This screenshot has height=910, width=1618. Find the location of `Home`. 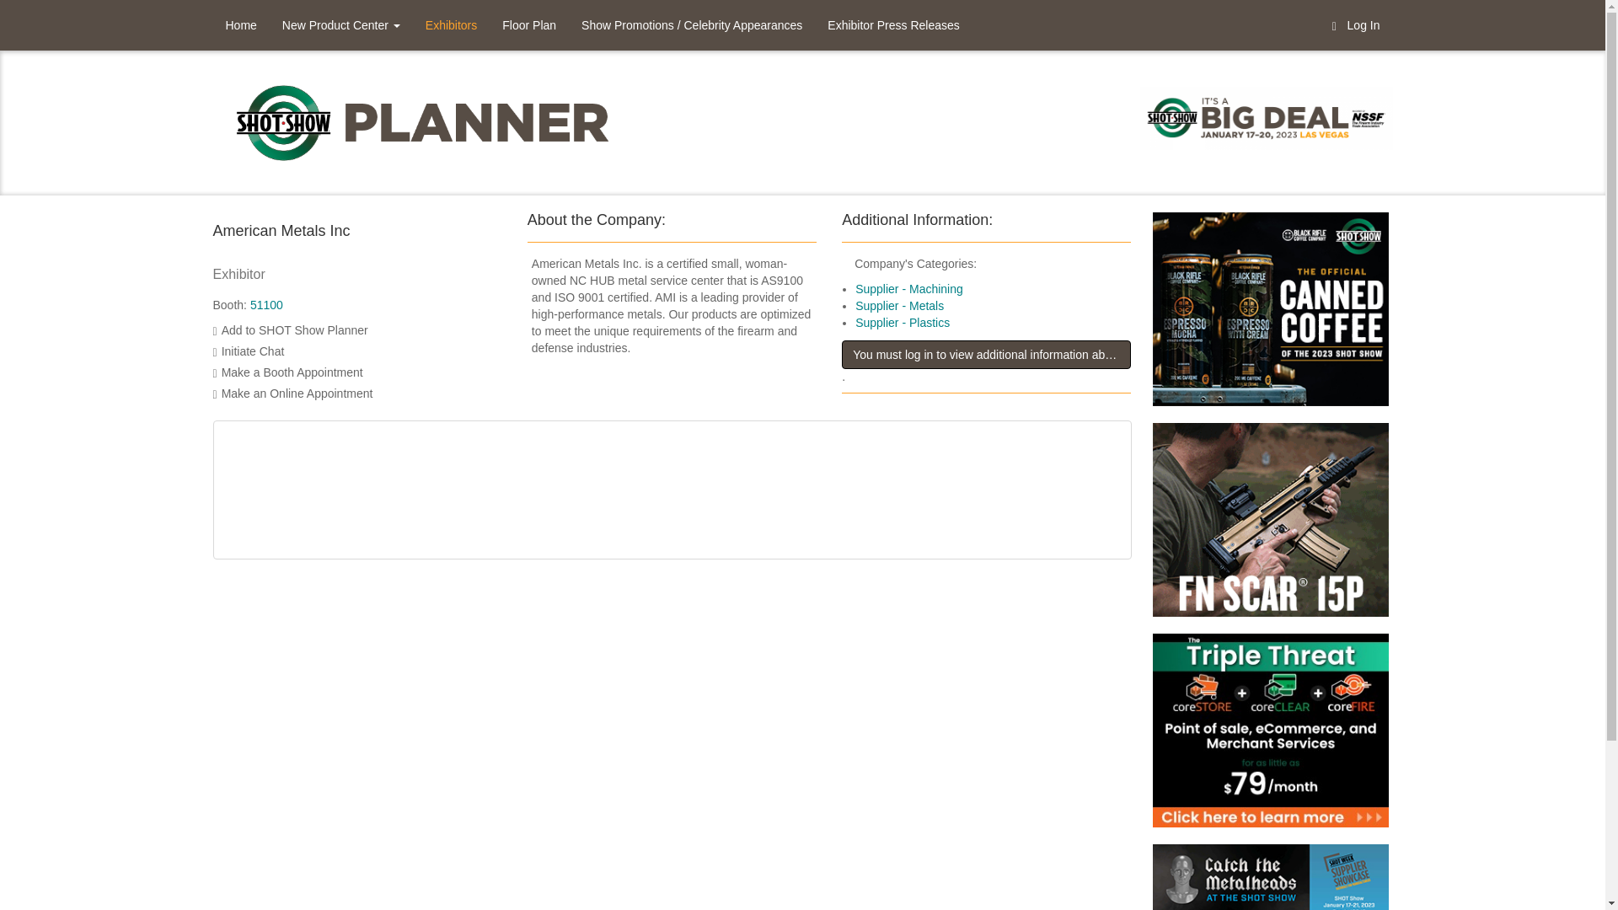

Home is located at coordinates (239, 25).